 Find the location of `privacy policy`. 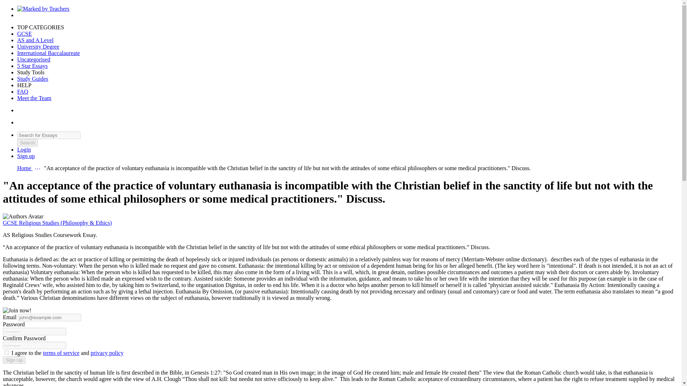

privacy policy is located at coordinates (107, 352).